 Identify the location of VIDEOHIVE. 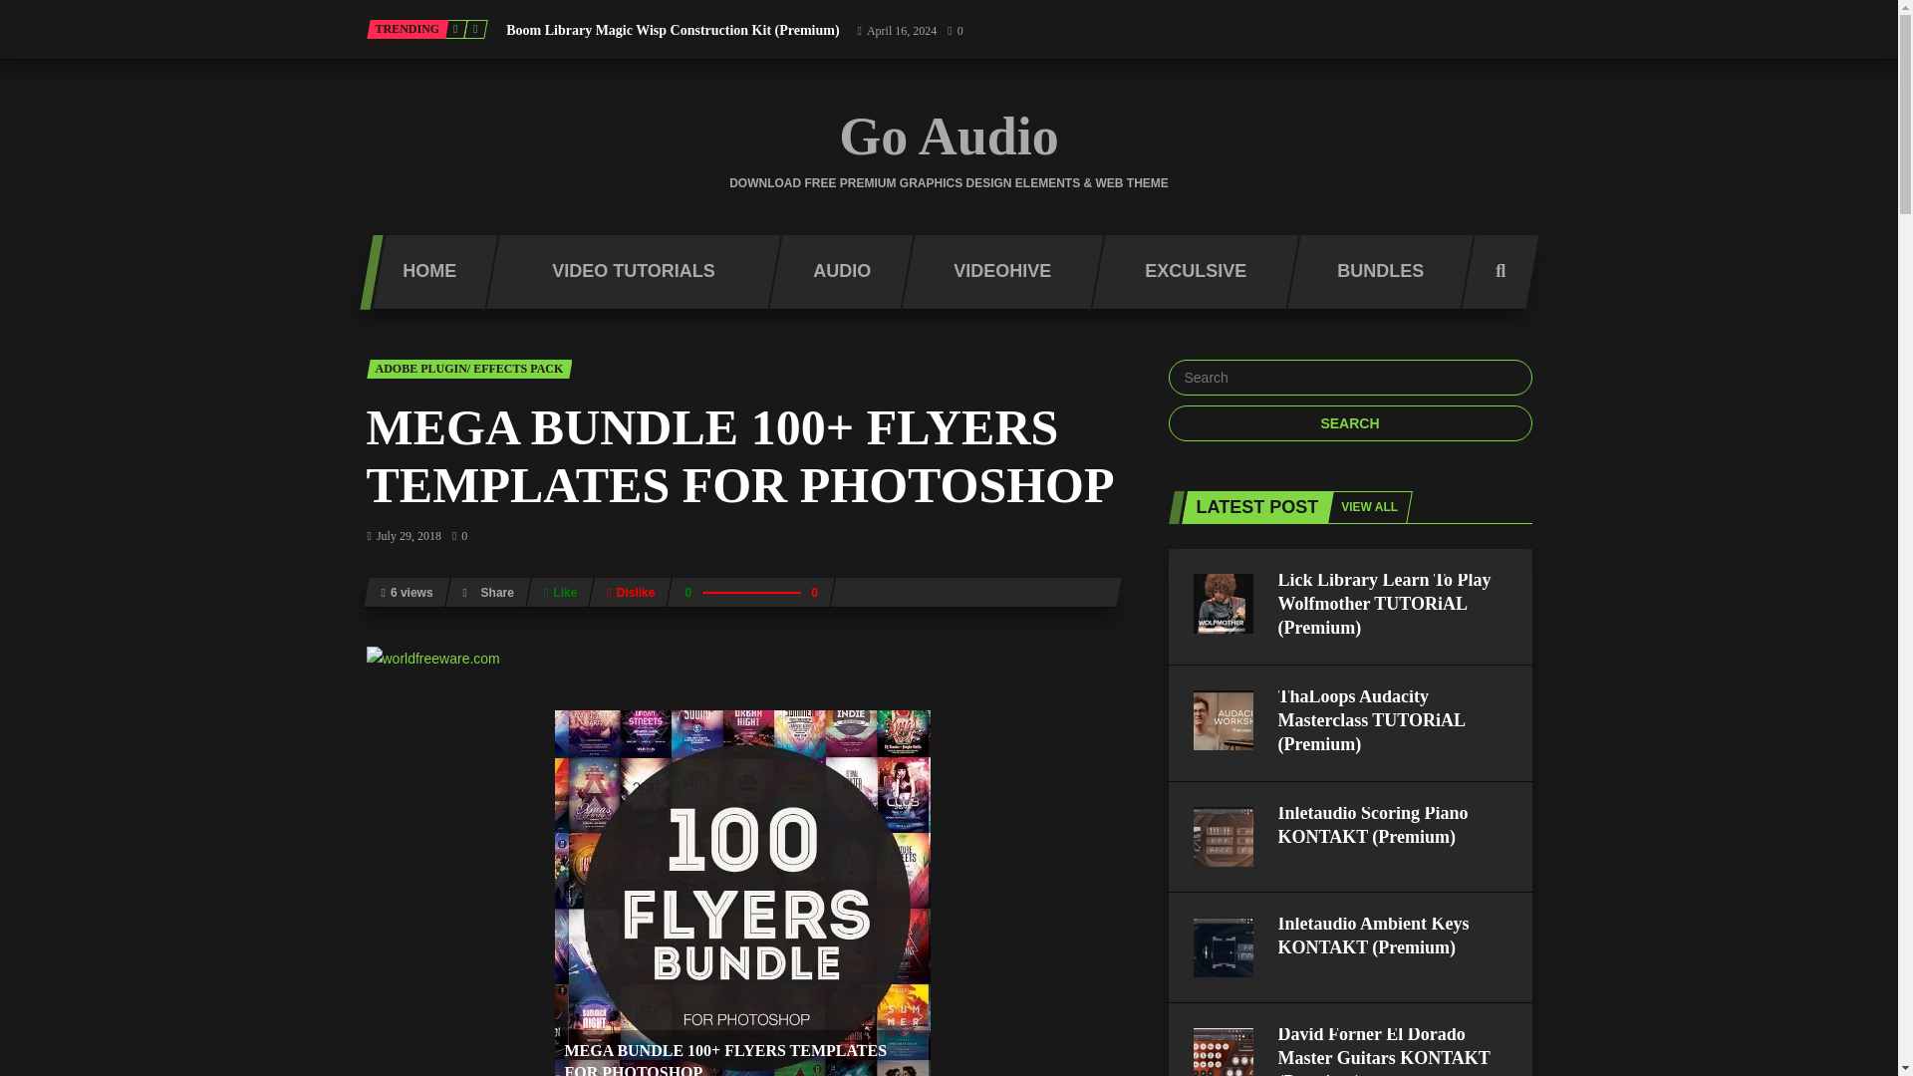
(995, 273).